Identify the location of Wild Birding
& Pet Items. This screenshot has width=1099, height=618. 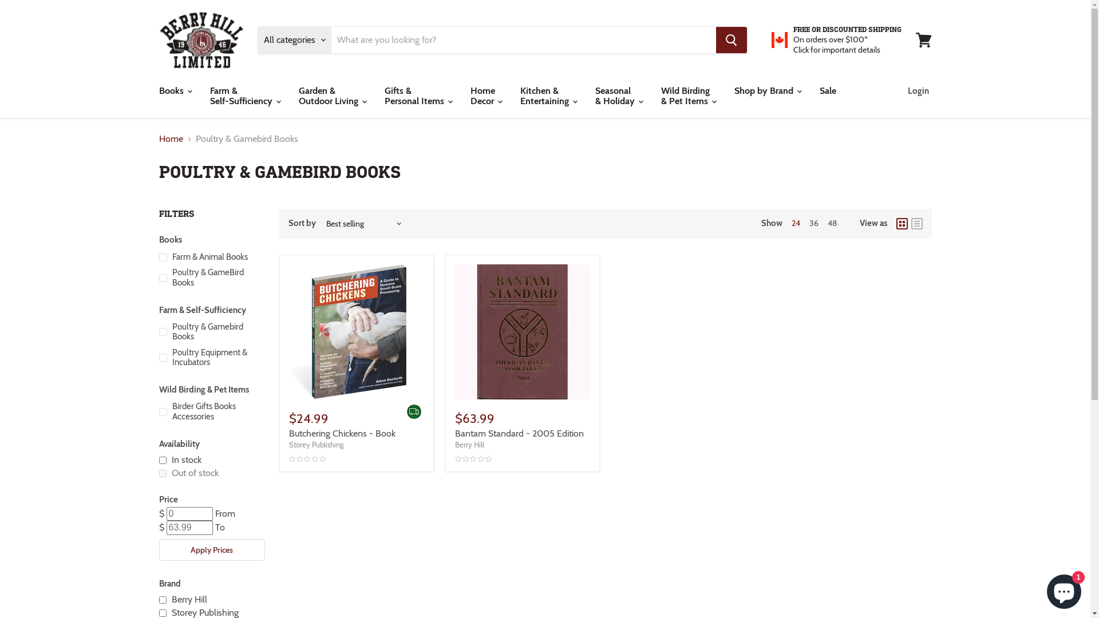
(688, 96).